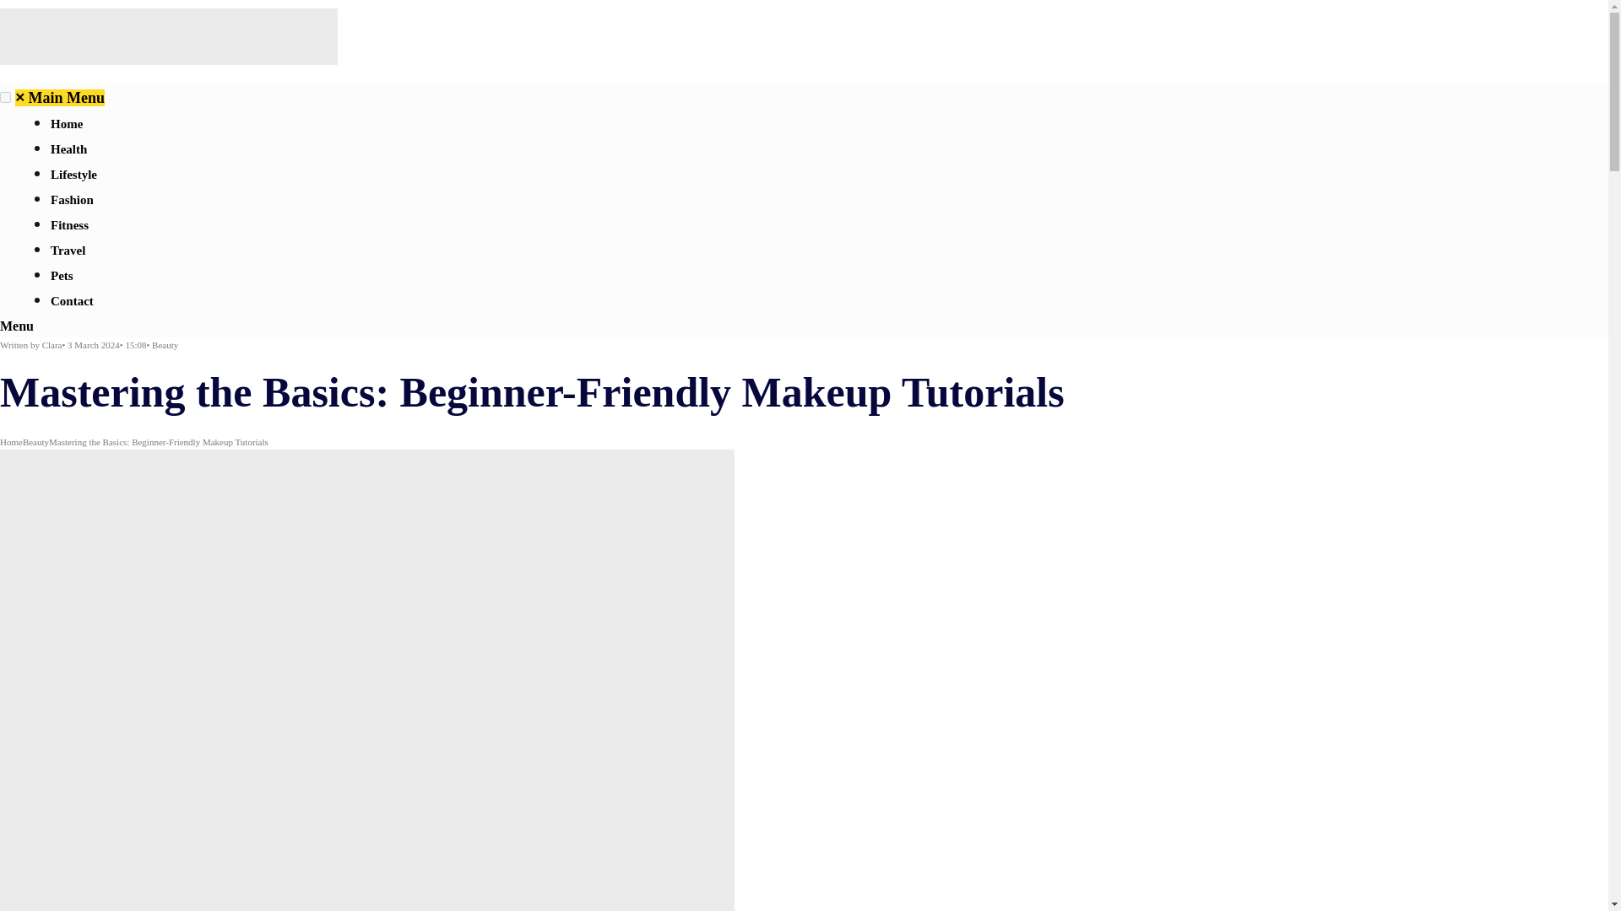  What do you see at coordinates (5, 98) in the screenshot?
I see `on` at bounding box center [5, 98].